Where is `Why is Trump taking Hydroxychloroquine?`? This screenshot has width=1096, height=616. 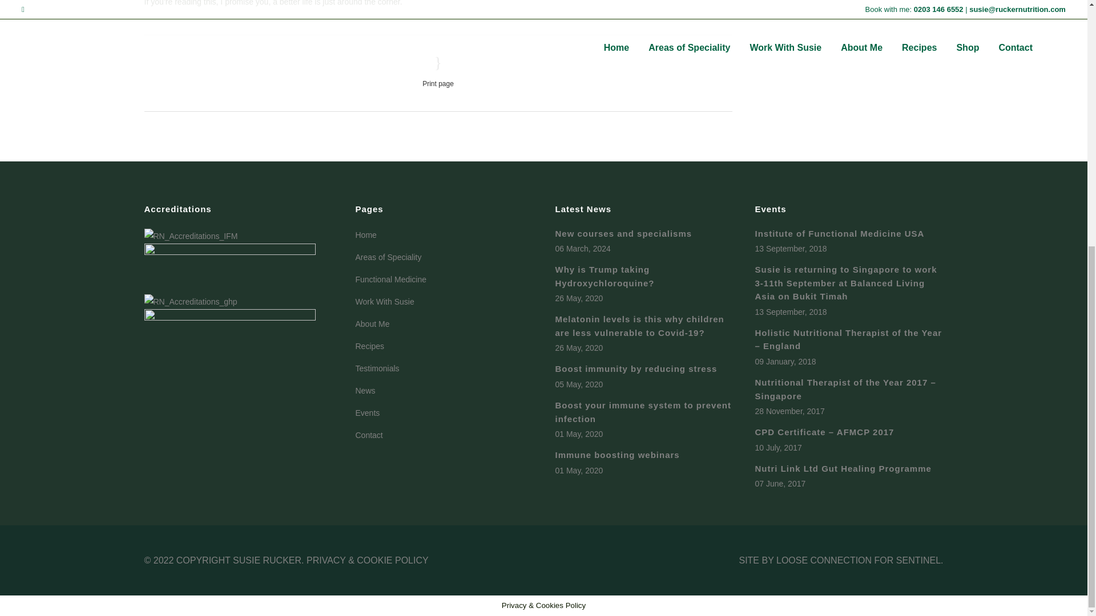 Why is Trump taking Hydroxychloroquine? is located at coordinates (604, 276).